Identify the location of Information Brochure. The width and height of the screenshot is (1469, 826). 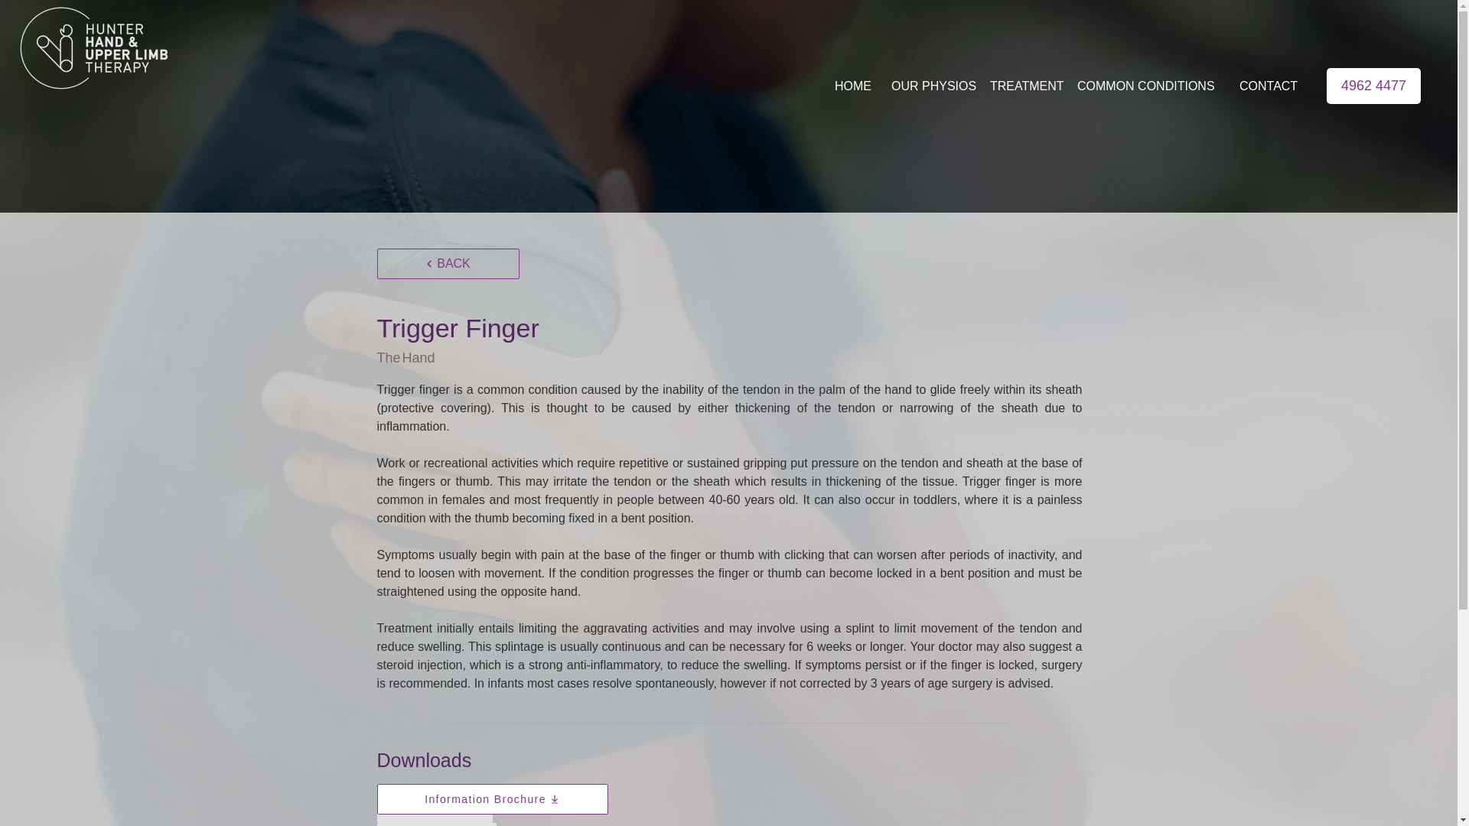
(491, 798).